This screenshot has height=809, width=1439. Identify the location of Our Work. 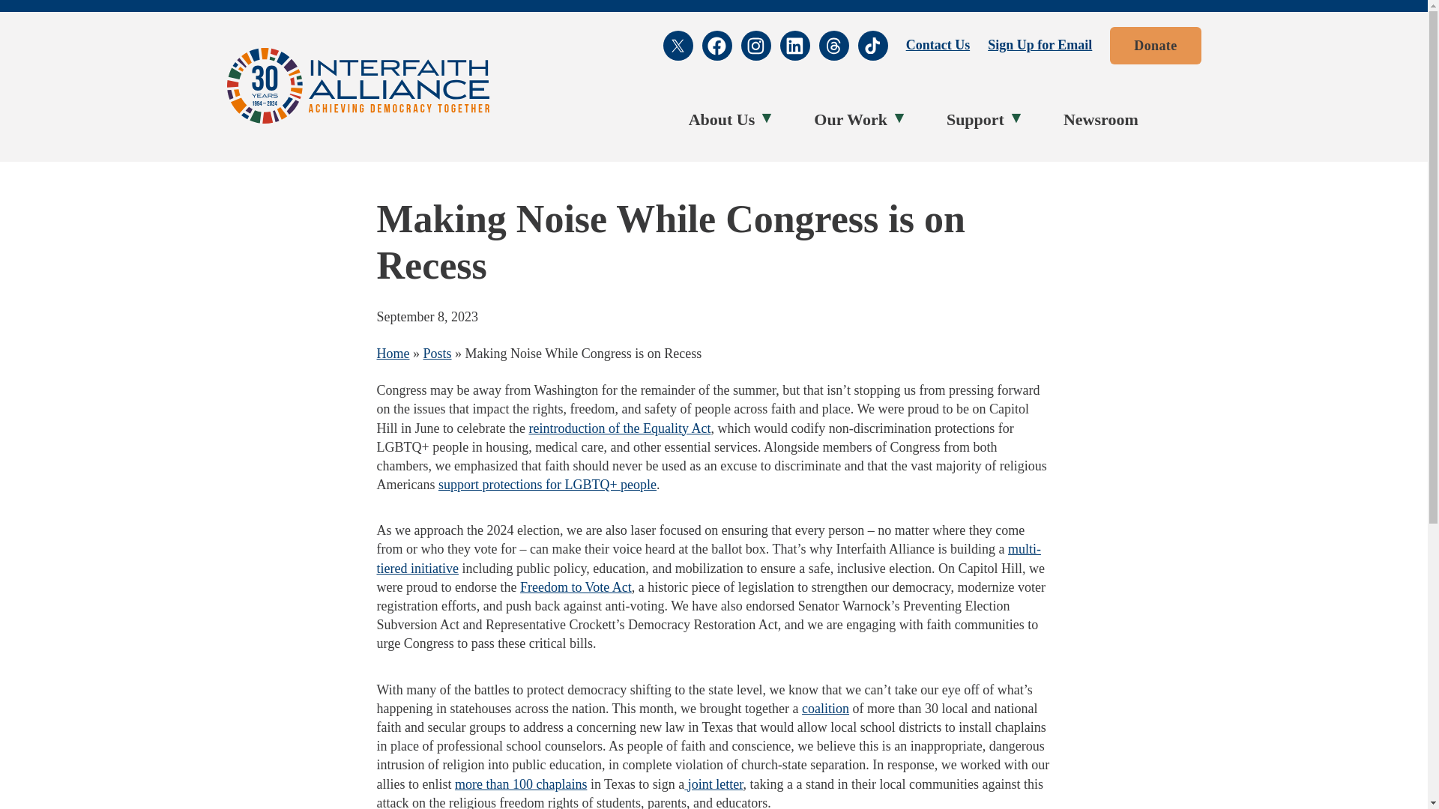
(854, 120).